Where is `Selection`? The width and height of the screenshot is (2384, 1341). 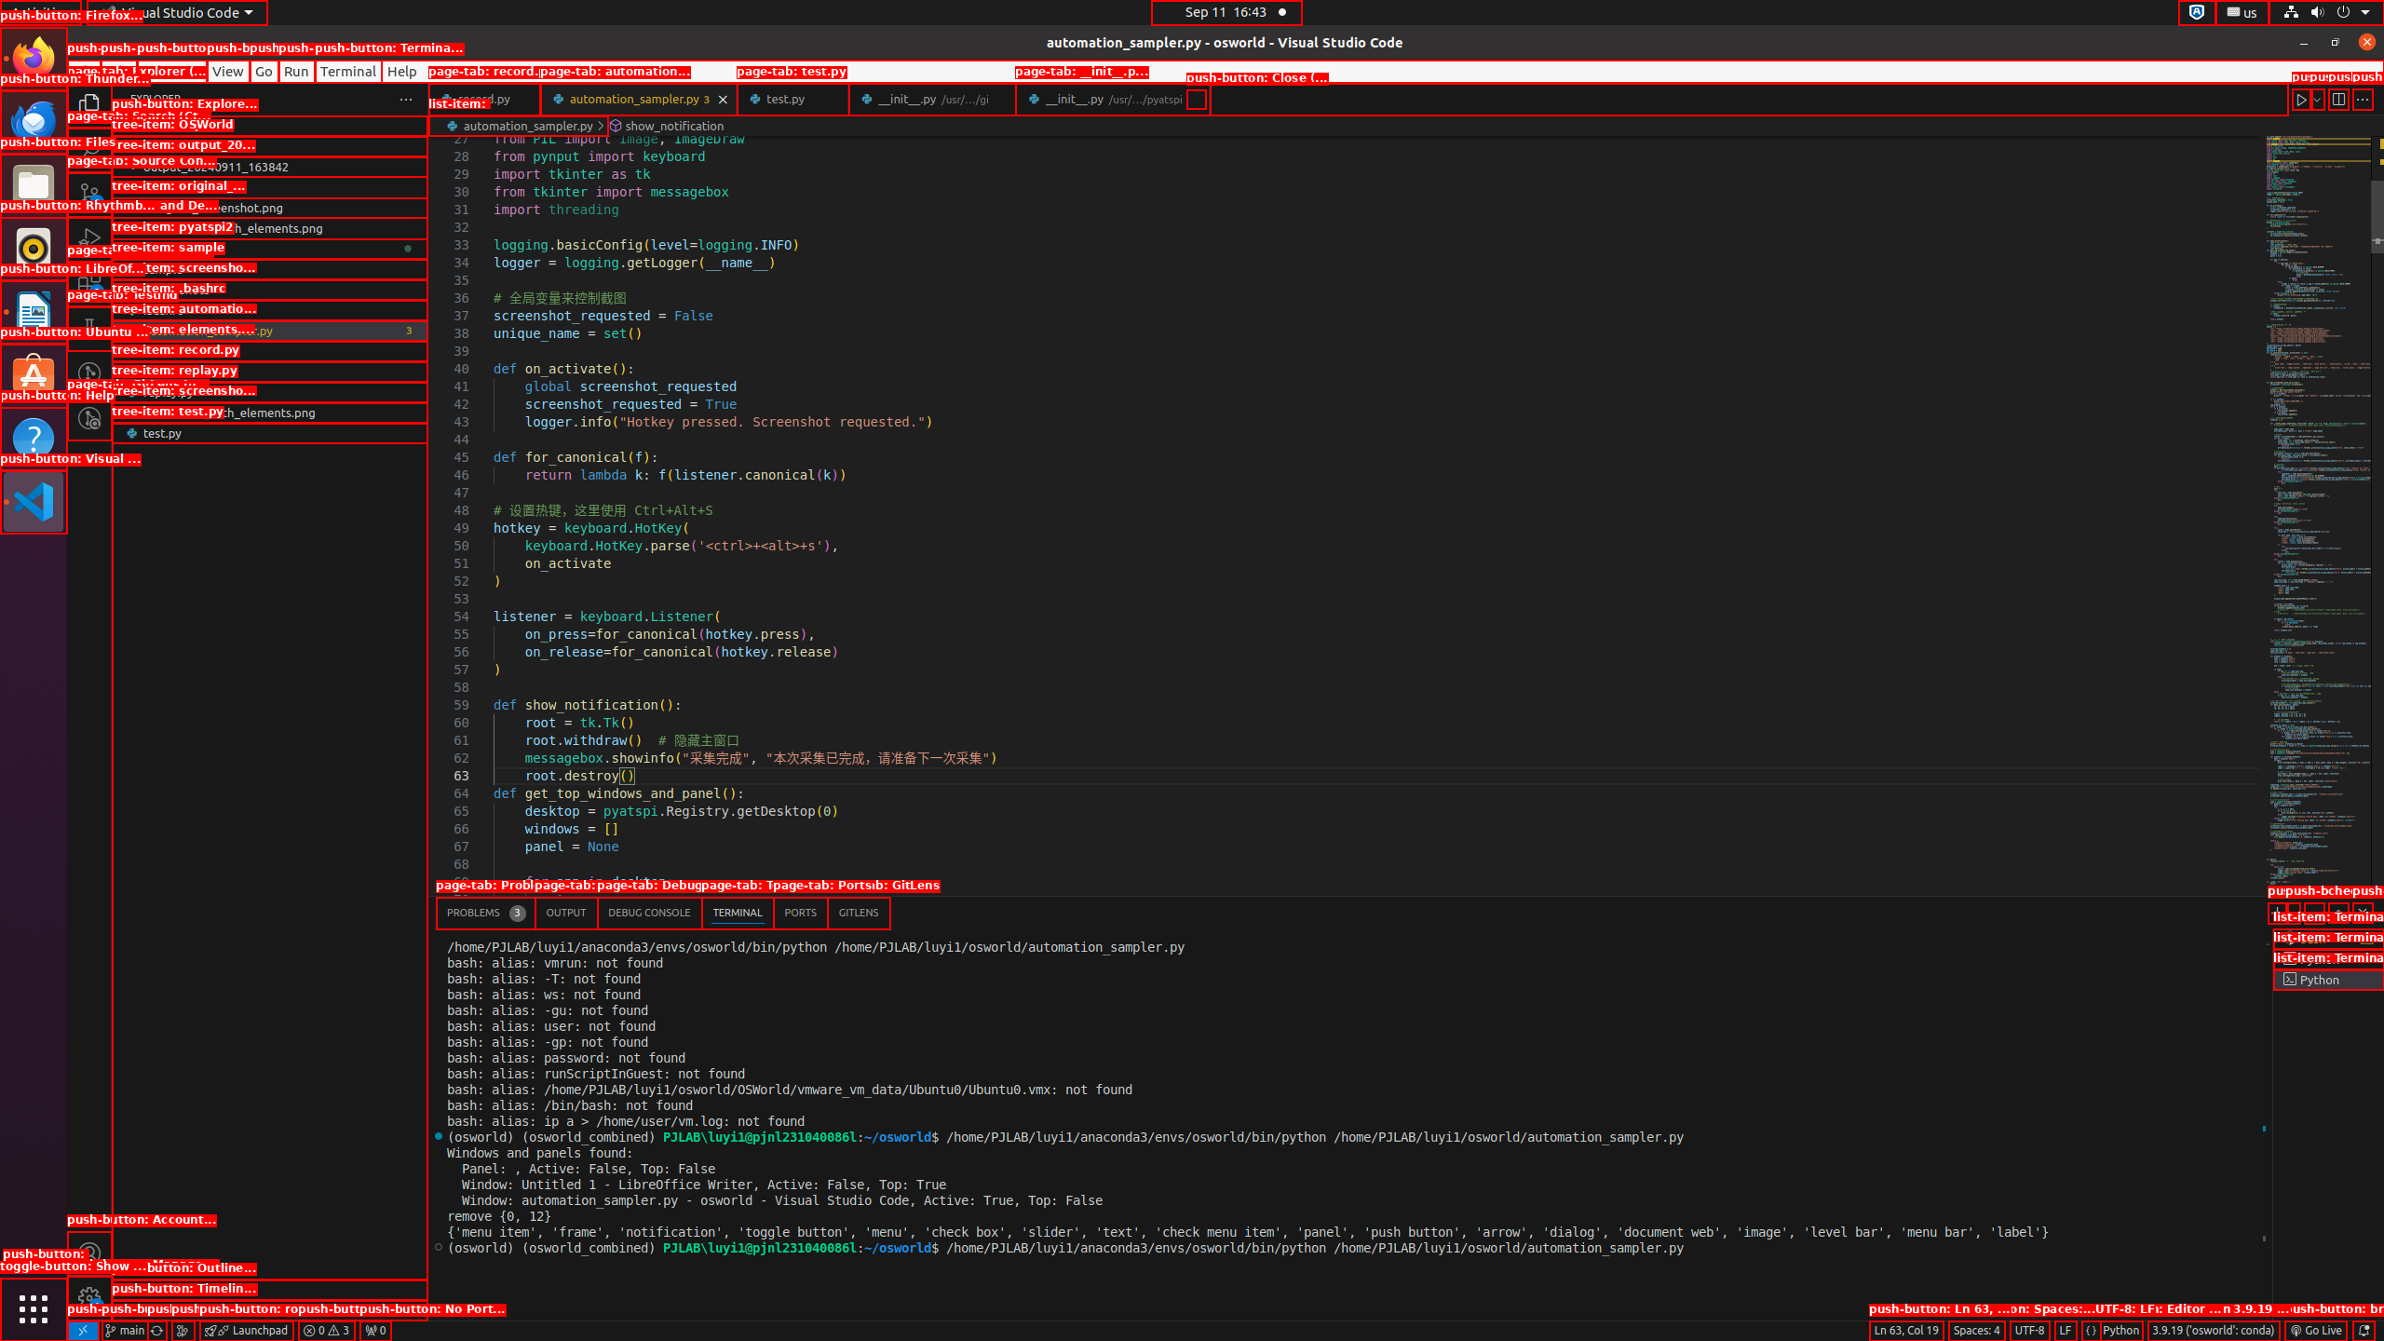
Selection is located at coordinates (171, 71).